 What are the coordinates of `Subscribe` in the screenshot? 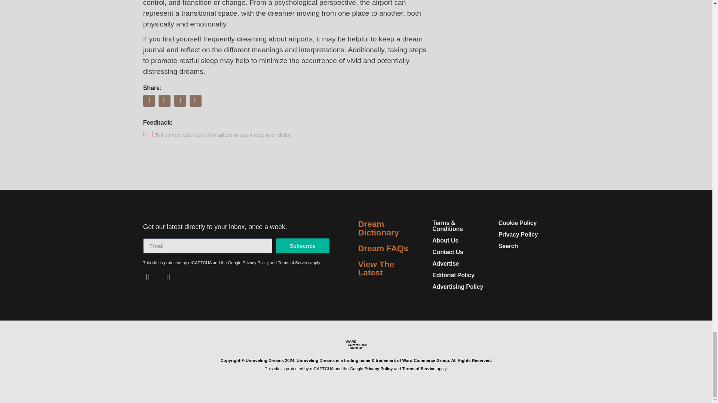 It's located at (302, 246).